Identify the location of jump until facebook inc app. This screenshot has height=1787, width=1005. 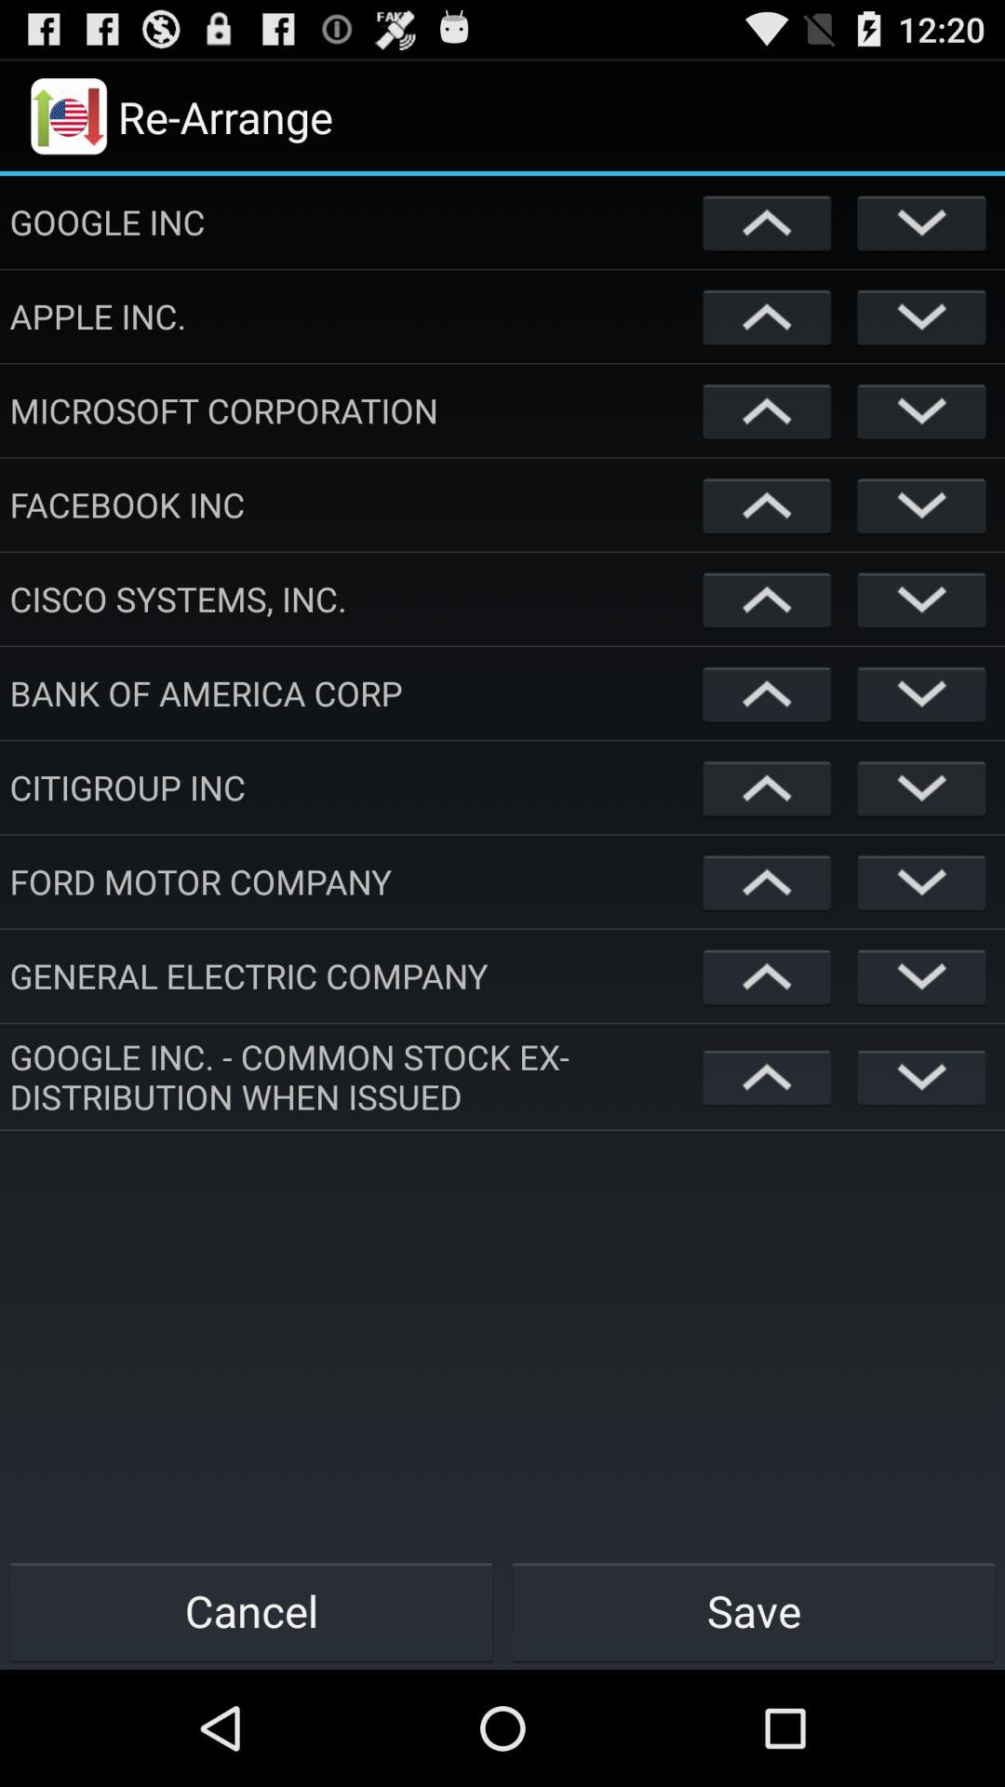
(352, 504).